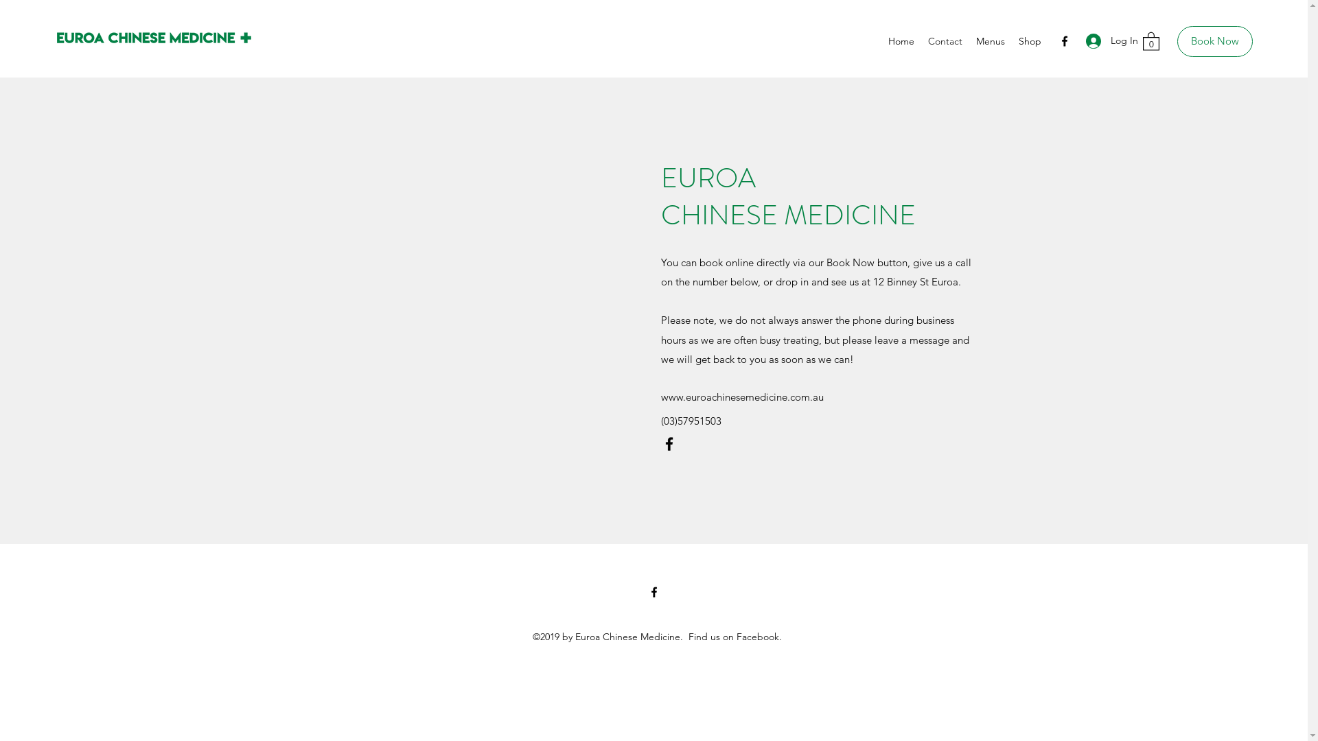 The image size is (1318, 741). Describe the element at coordinates (1151, 41) in the screenshot. I see `0` at that location.